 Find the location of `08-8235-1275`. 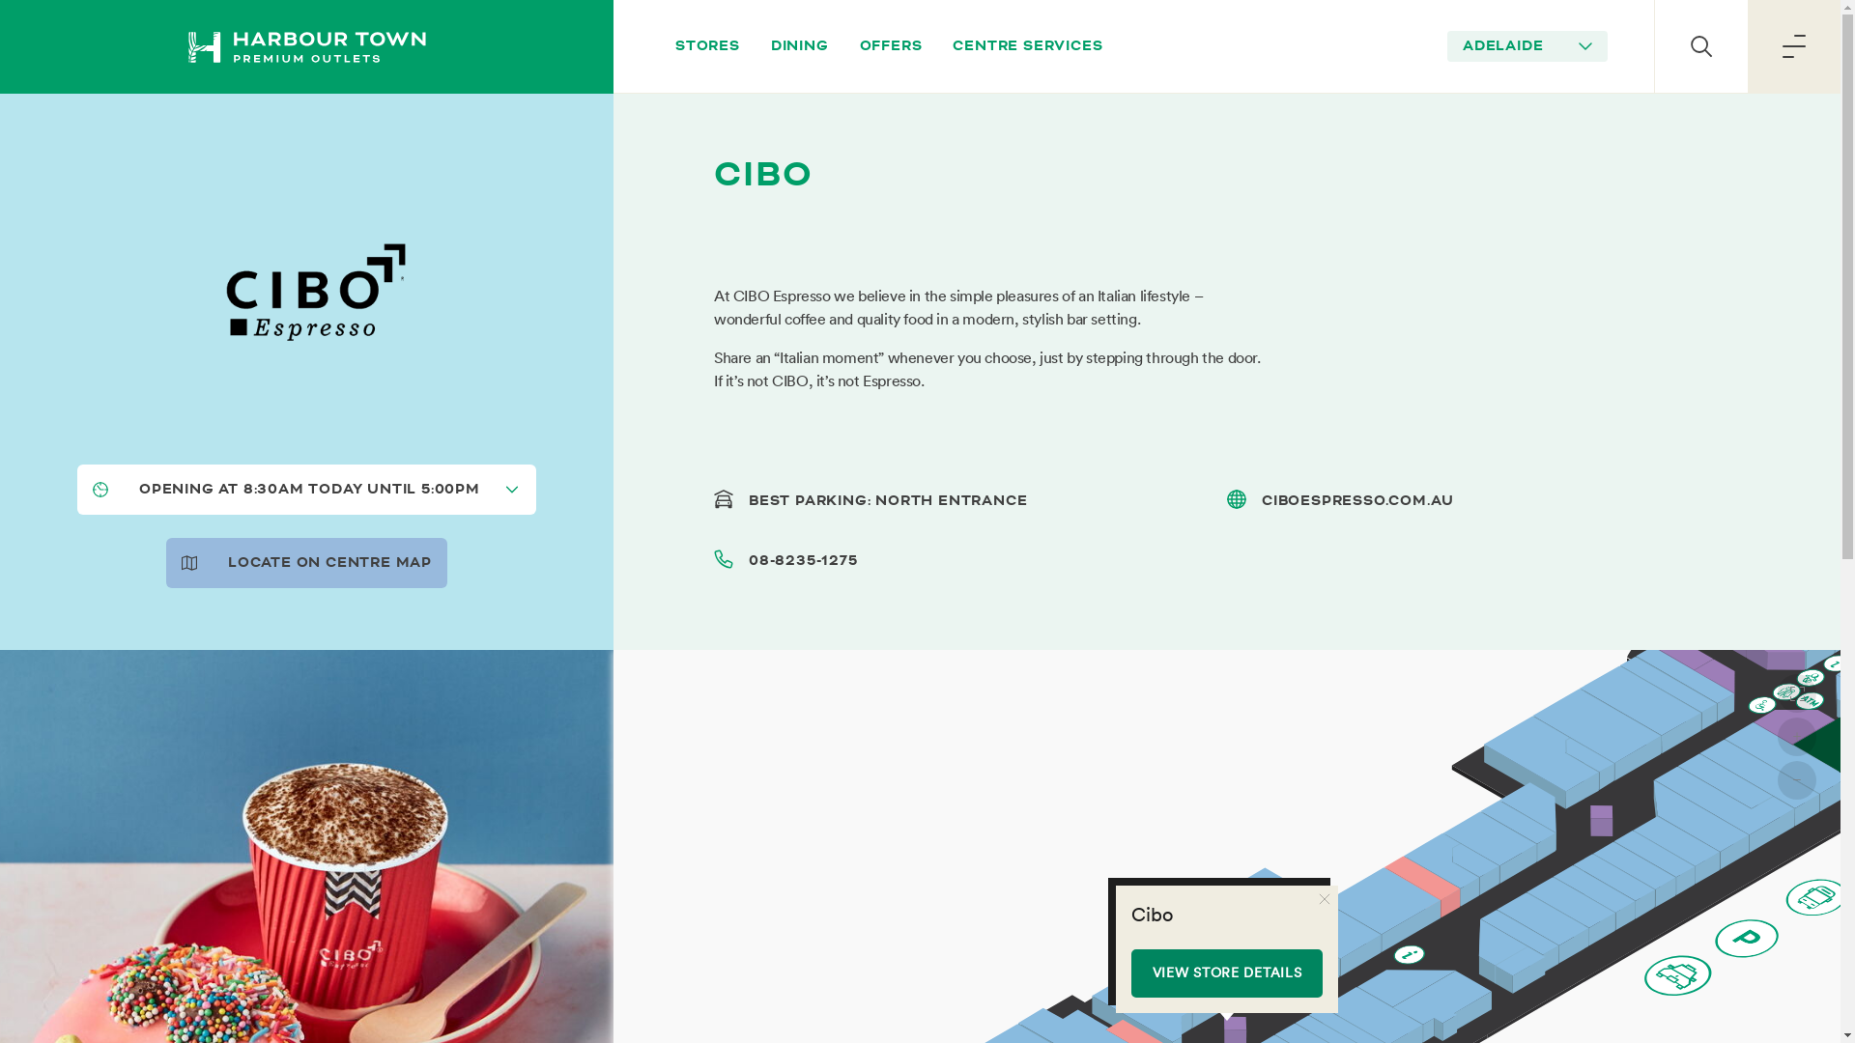

08-8235-1275 is located at coordinates (804, 560).